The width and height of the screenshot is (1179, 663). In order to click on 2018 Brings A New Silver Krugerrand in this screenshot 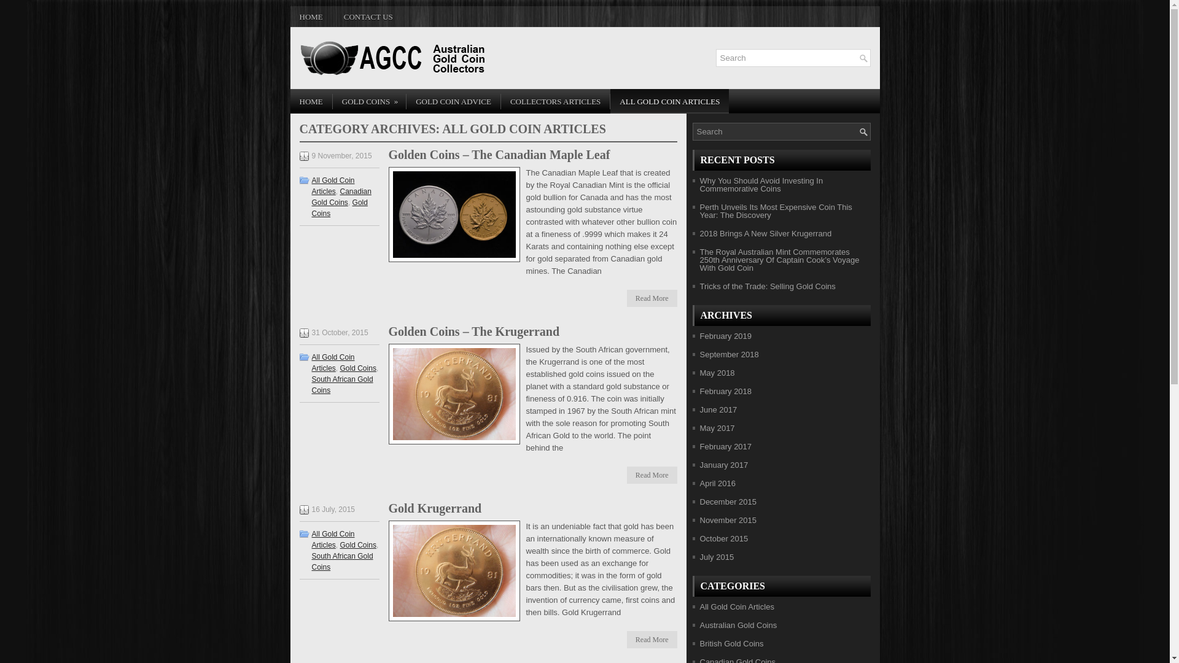, I will do `click(766, 233)`.